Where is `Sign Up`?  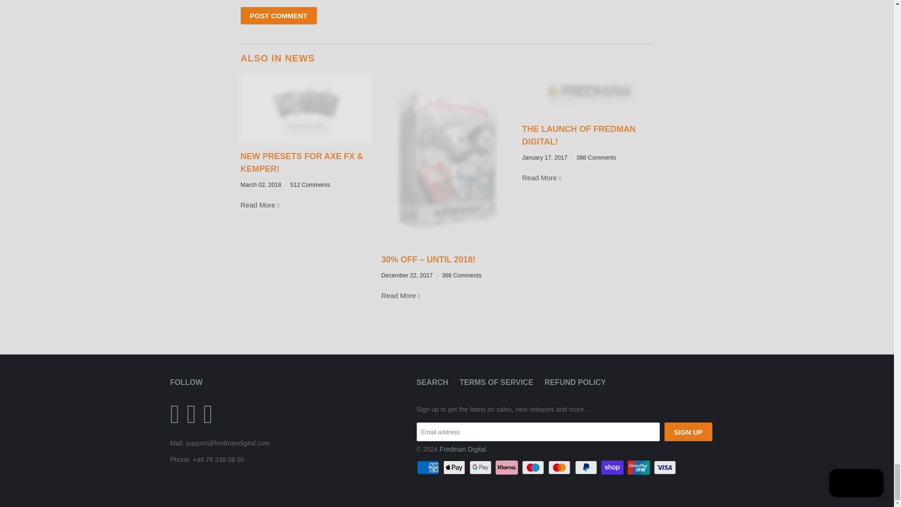 Sign Up is located at coordinates (688, 431).